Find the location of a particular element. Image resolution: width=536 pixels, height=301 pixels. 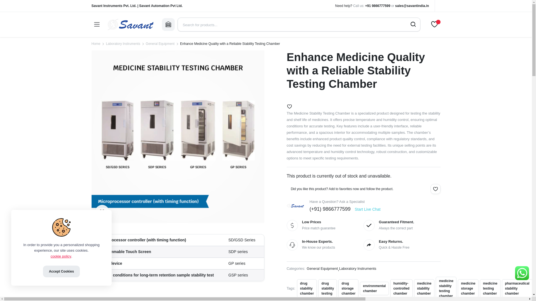

medicine storage chamber is located at coordinates (468, 288).